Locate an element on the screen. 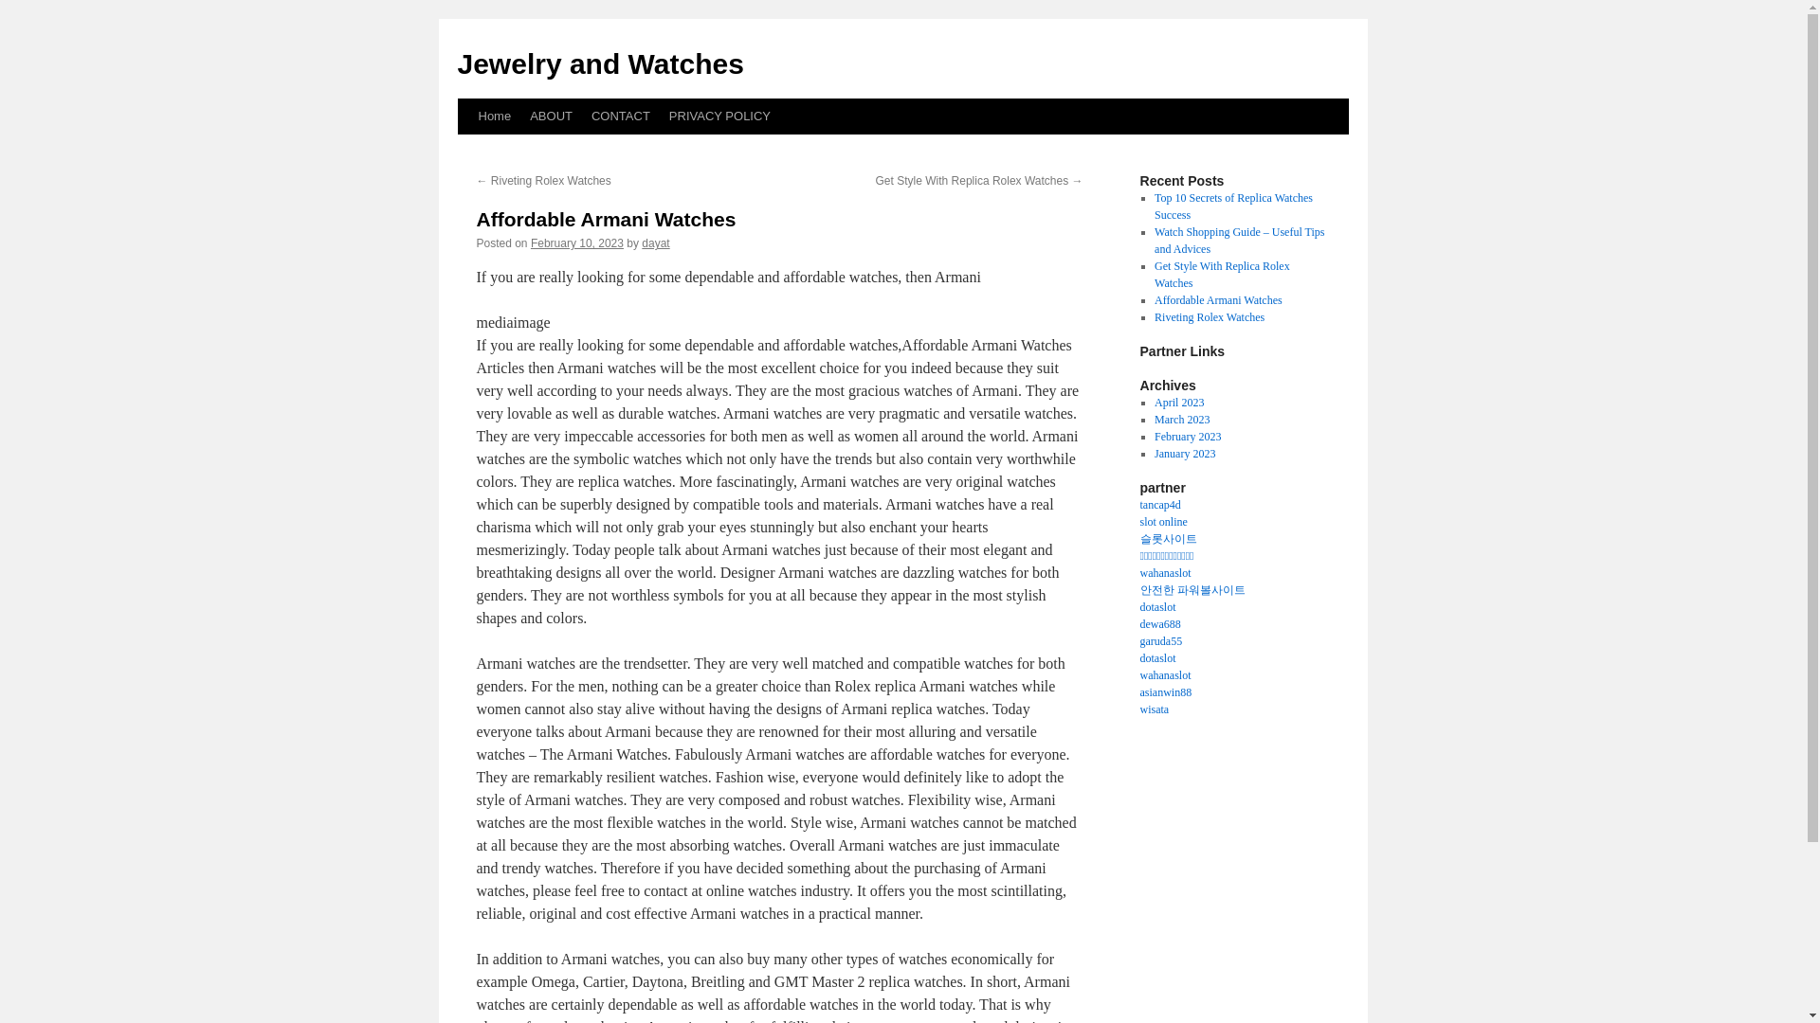 This screenshot has height=1023, width=1820. Riveting Rolex Watches is located at coordinates (1210, 317).